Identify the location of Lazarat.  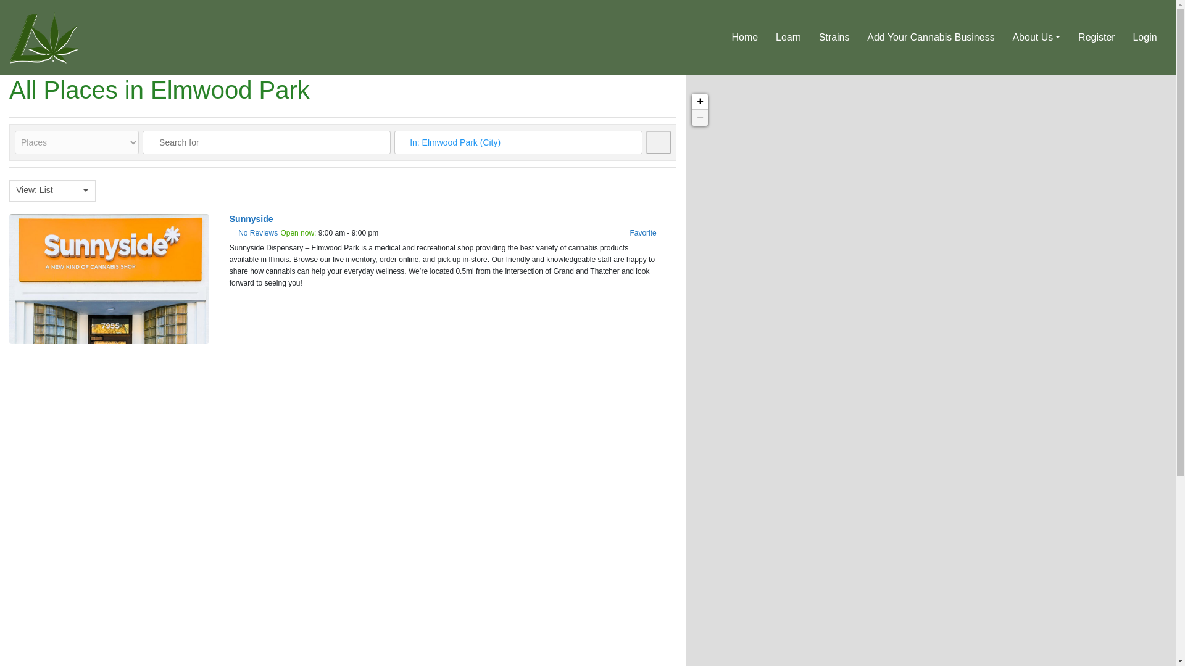
(43, 36).